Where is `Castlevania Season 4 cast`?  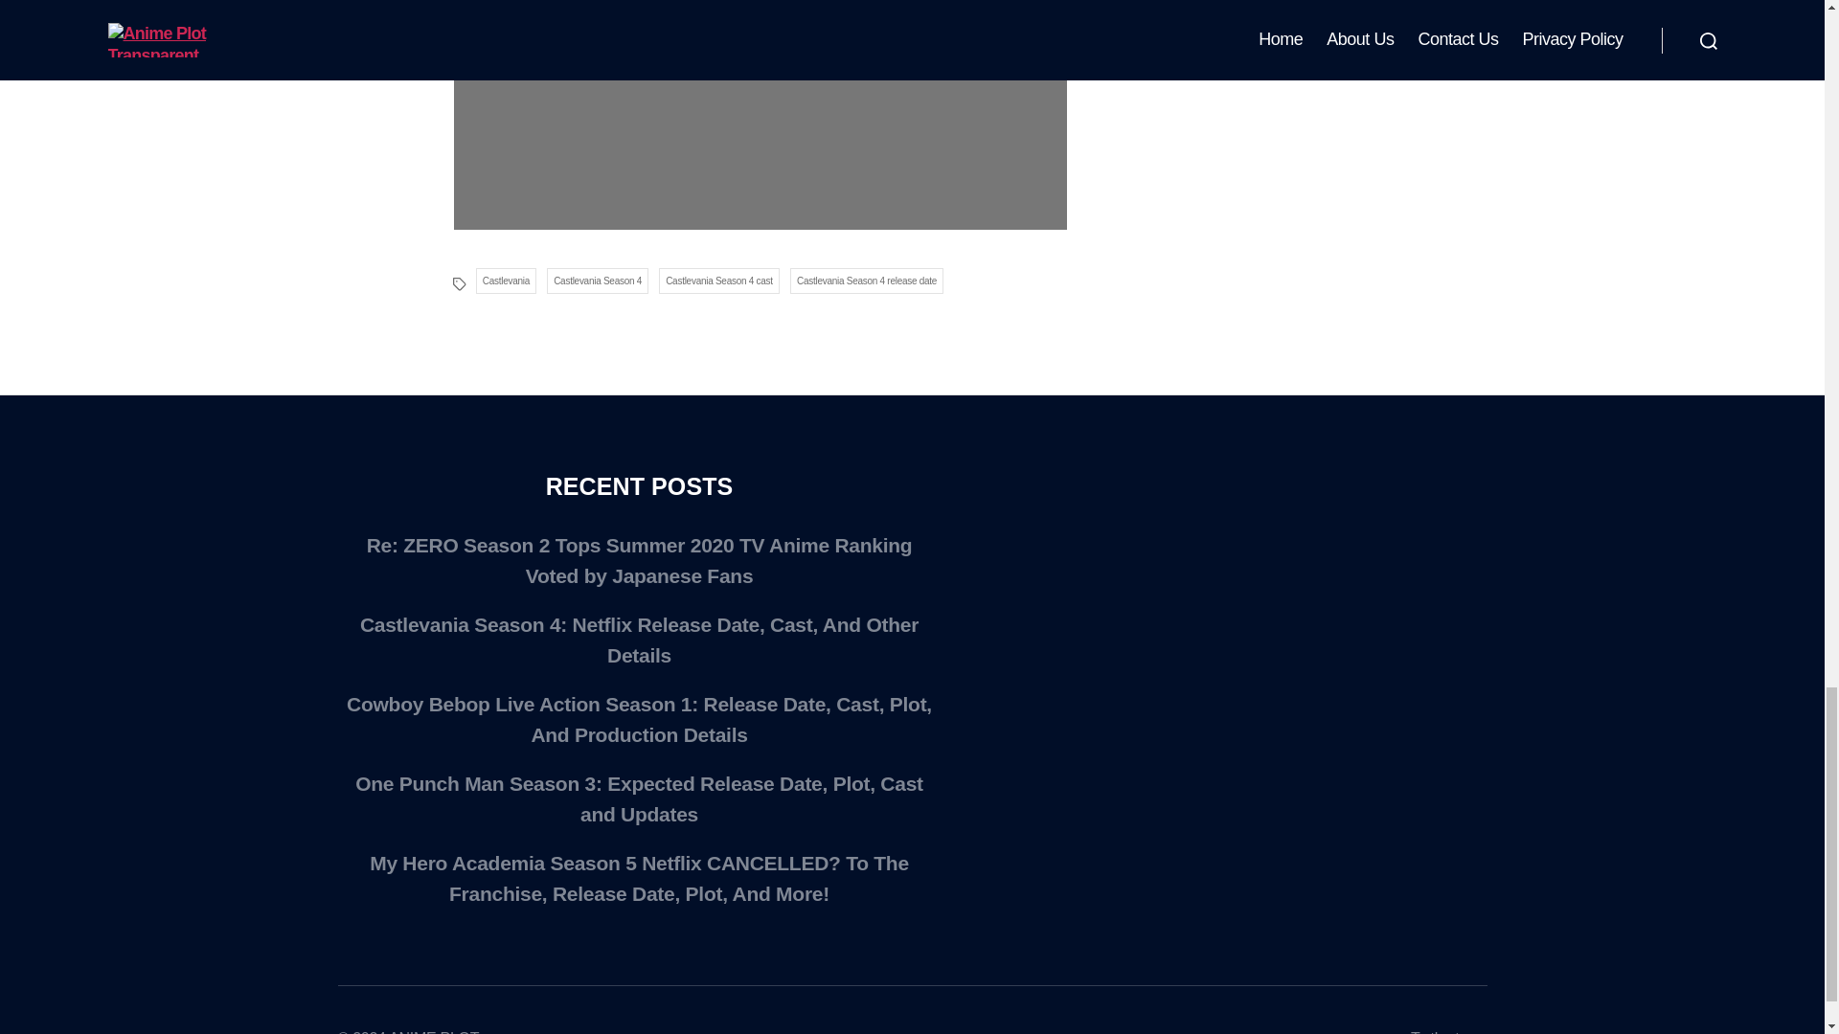 Castlevania Season 4 cast is located at coordinates (718, 280).